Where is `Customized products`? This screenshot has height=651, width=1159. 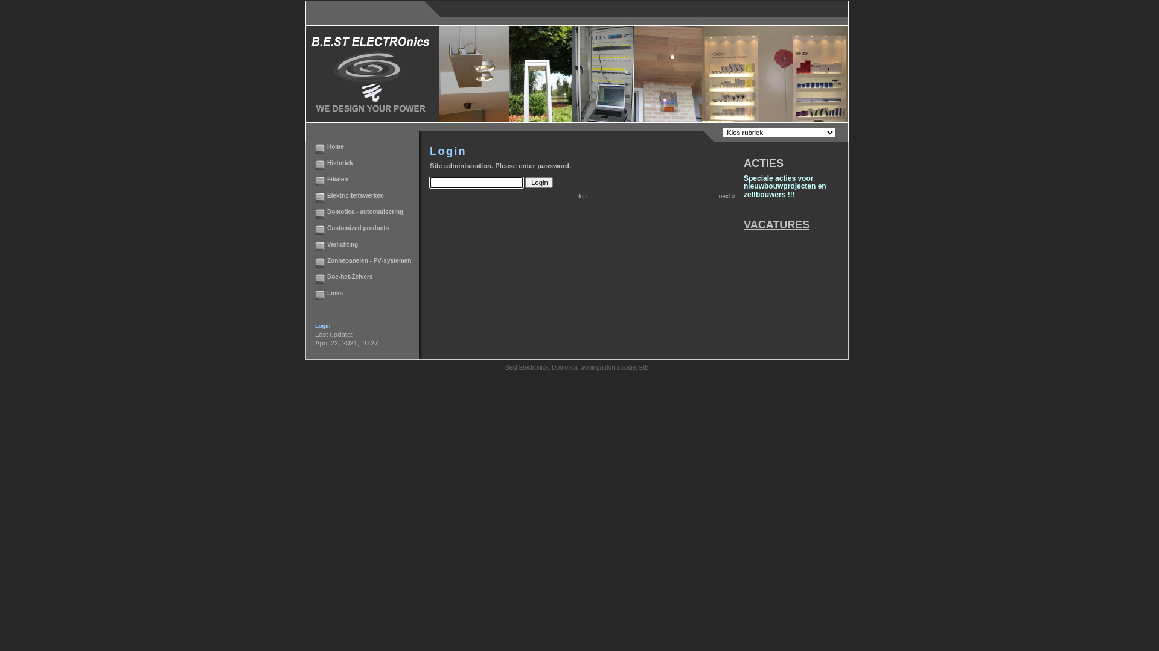 Customized products is located at coordinates (358, 228).